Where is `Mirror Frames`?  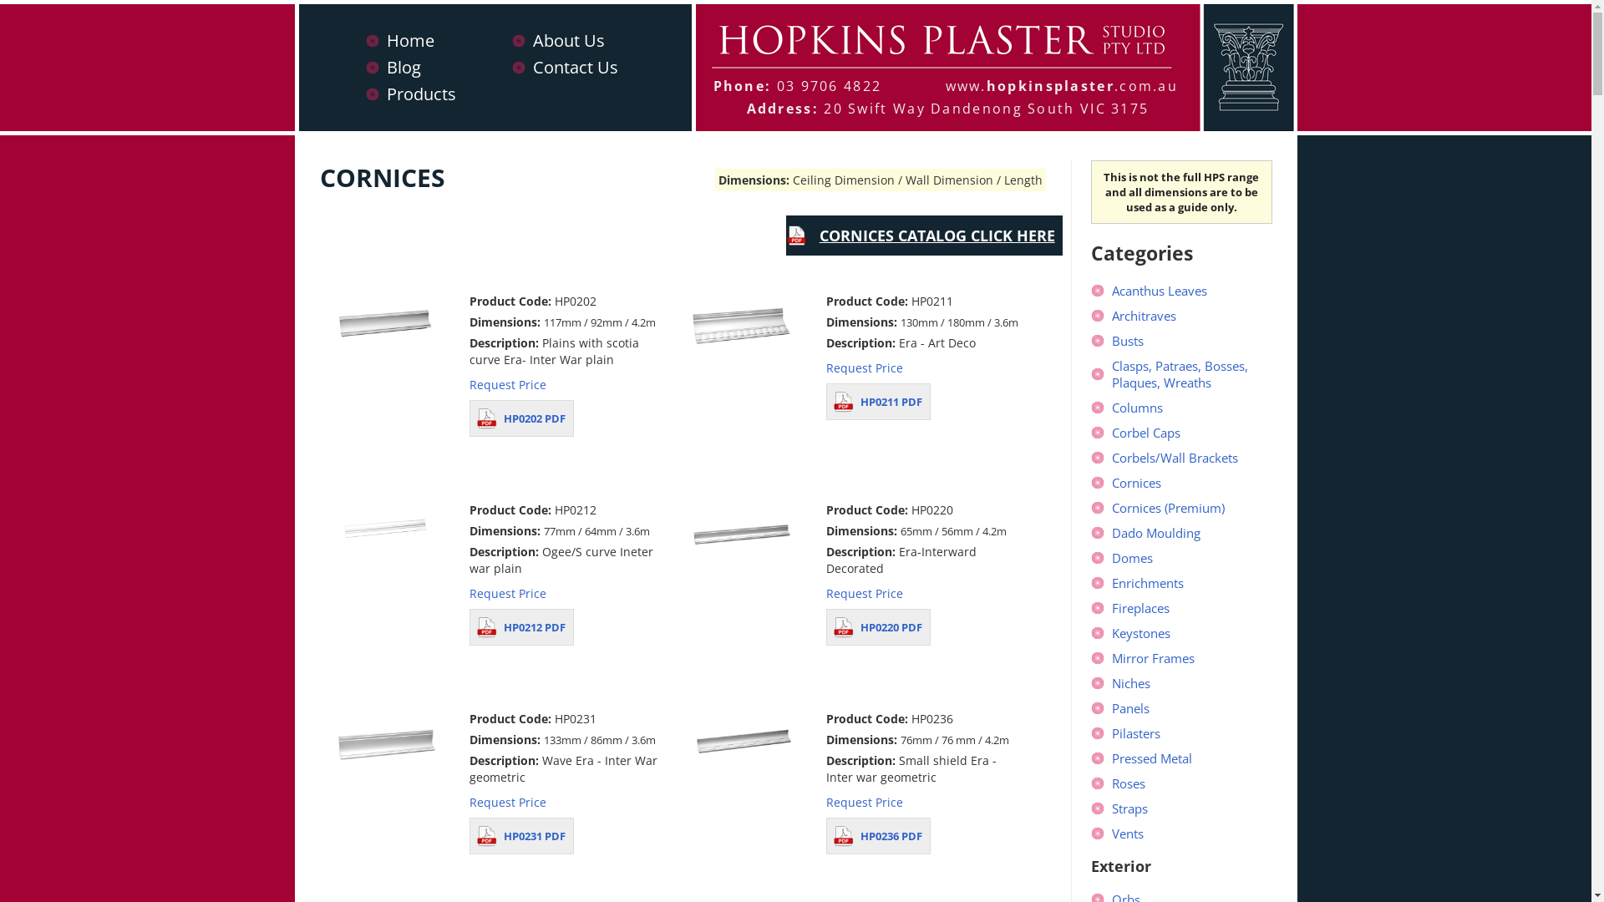
Mirror Frames is located at coordinates (1153, 658).